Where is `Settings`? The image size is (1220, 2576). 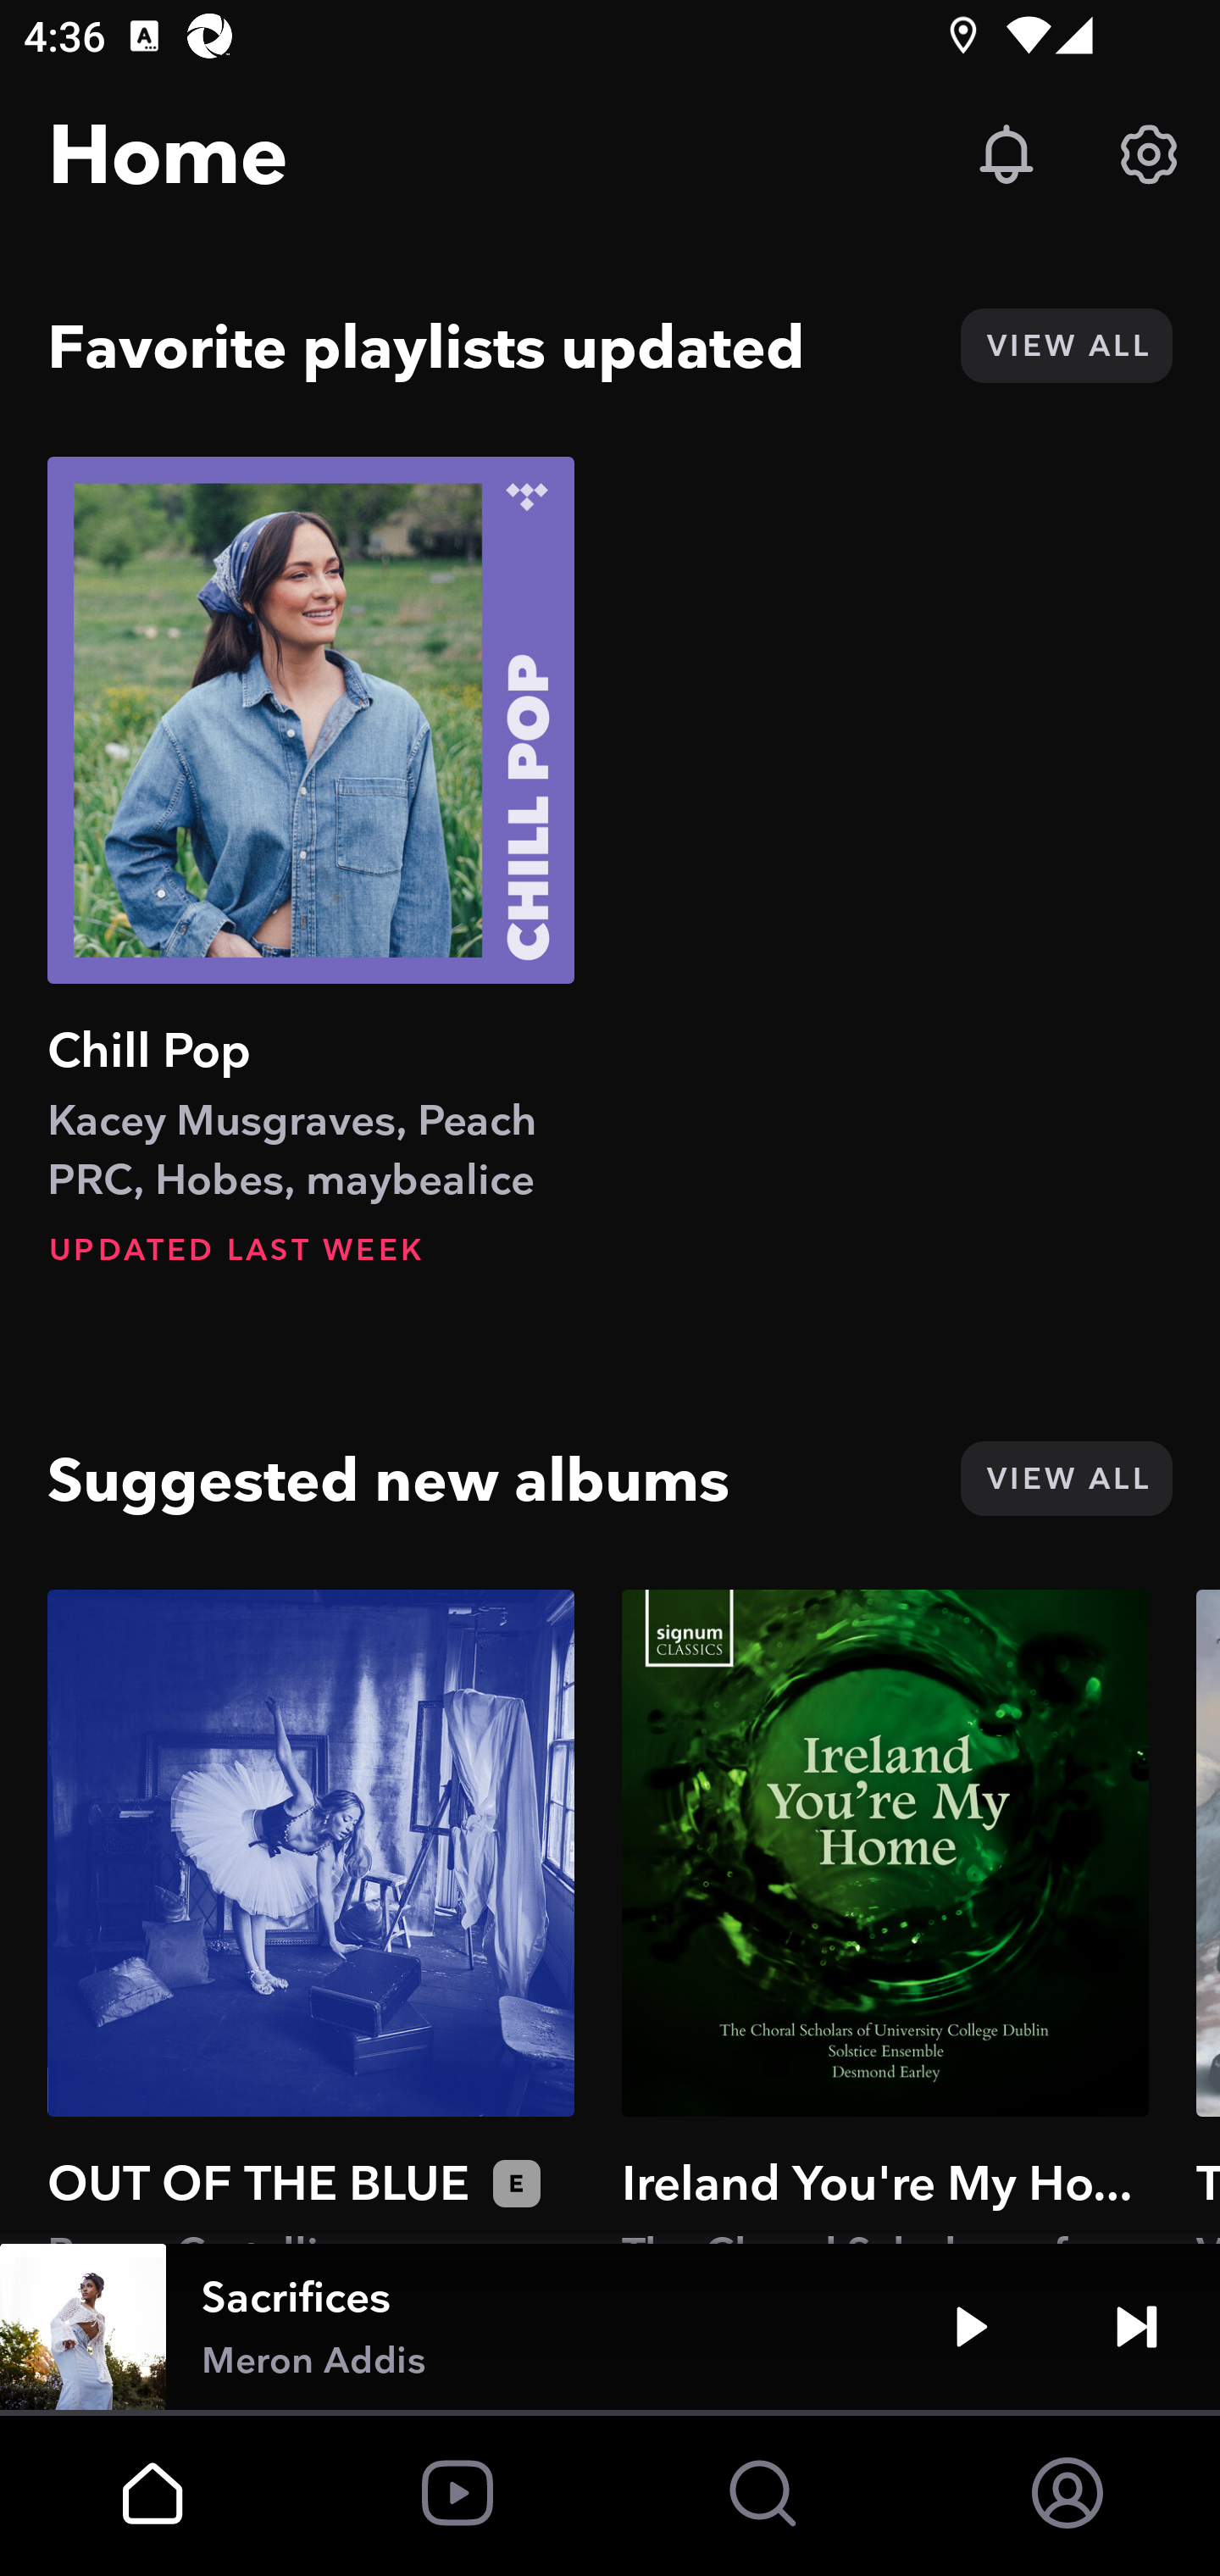 Settings is located at coordinates (1149, 154).